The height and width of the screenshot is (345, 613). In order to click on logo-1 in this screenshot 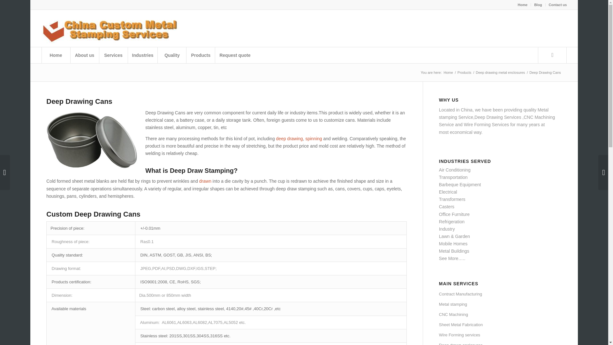, I will do `click(114, 28)`.